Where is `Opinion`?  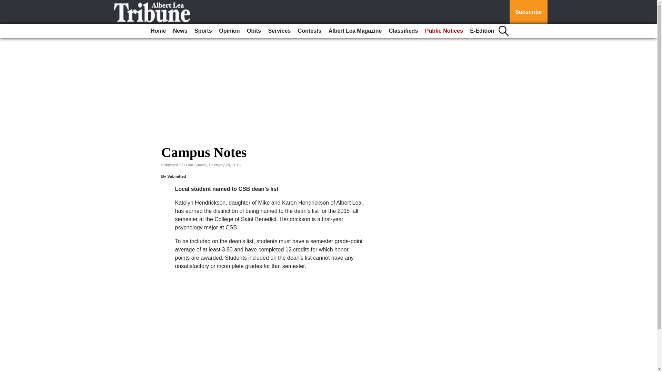
Opinion is located at coordinates (229, 31).